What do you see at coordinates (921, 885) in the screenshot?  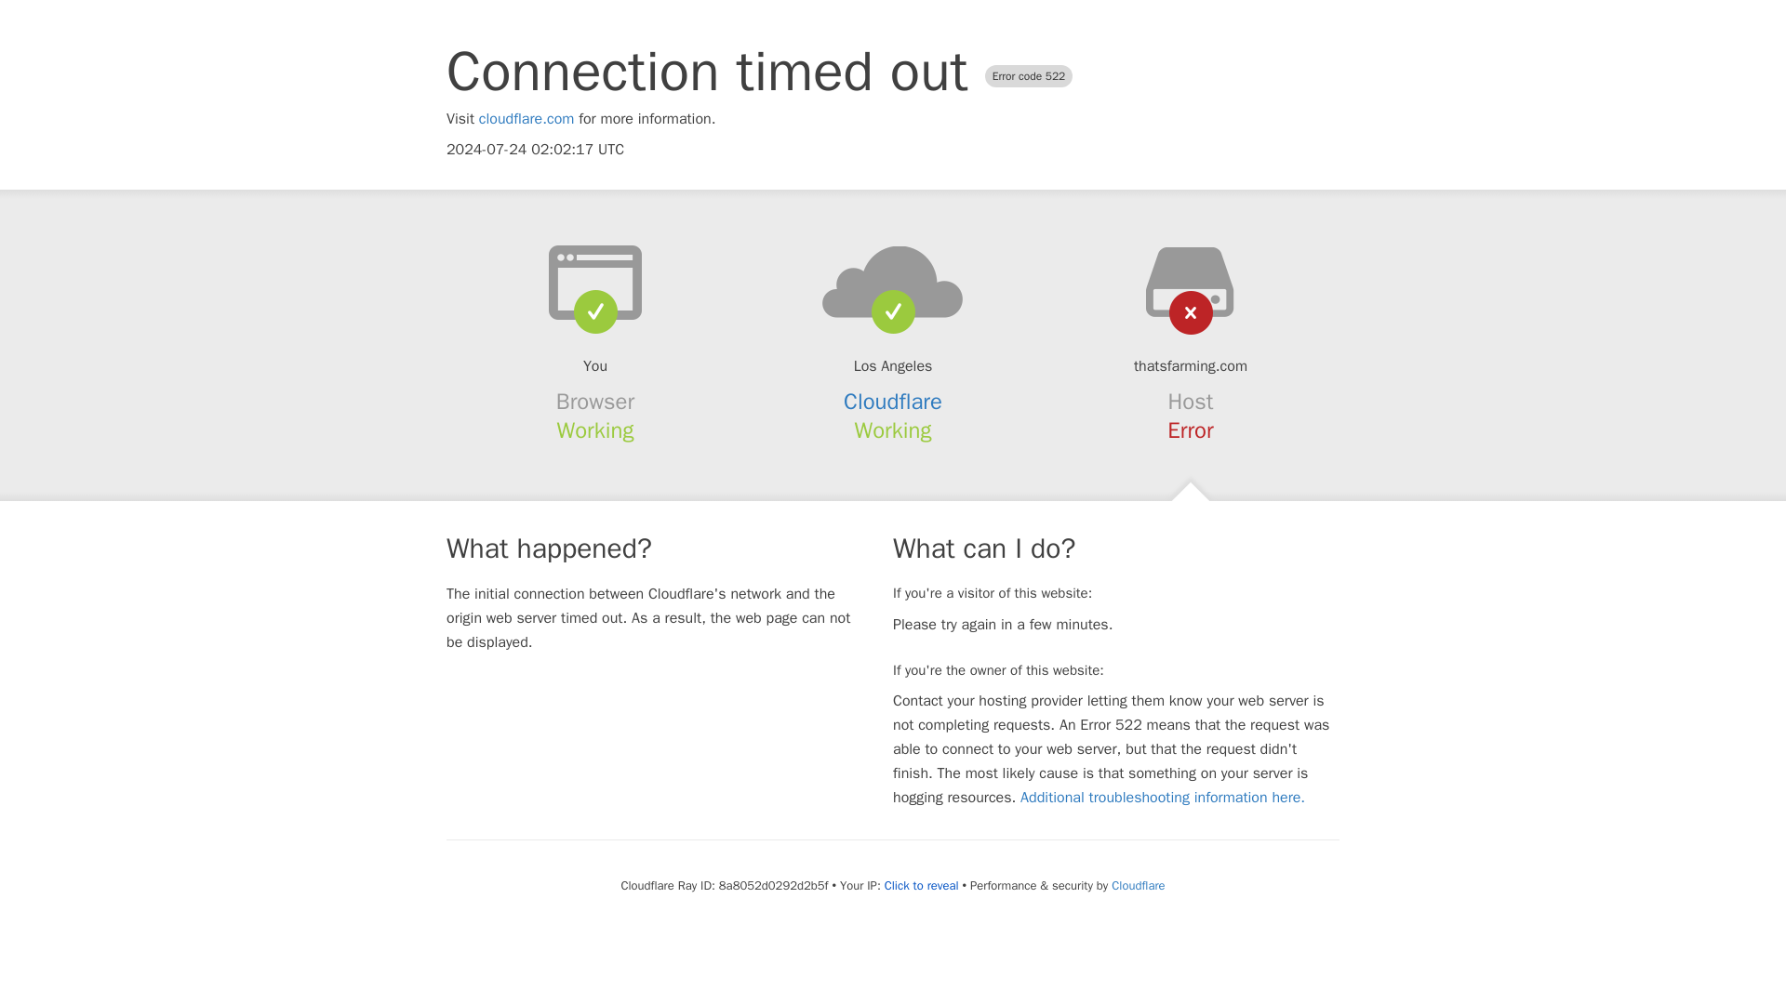 I see `Click to reveal` at bounding box center [921, 885].